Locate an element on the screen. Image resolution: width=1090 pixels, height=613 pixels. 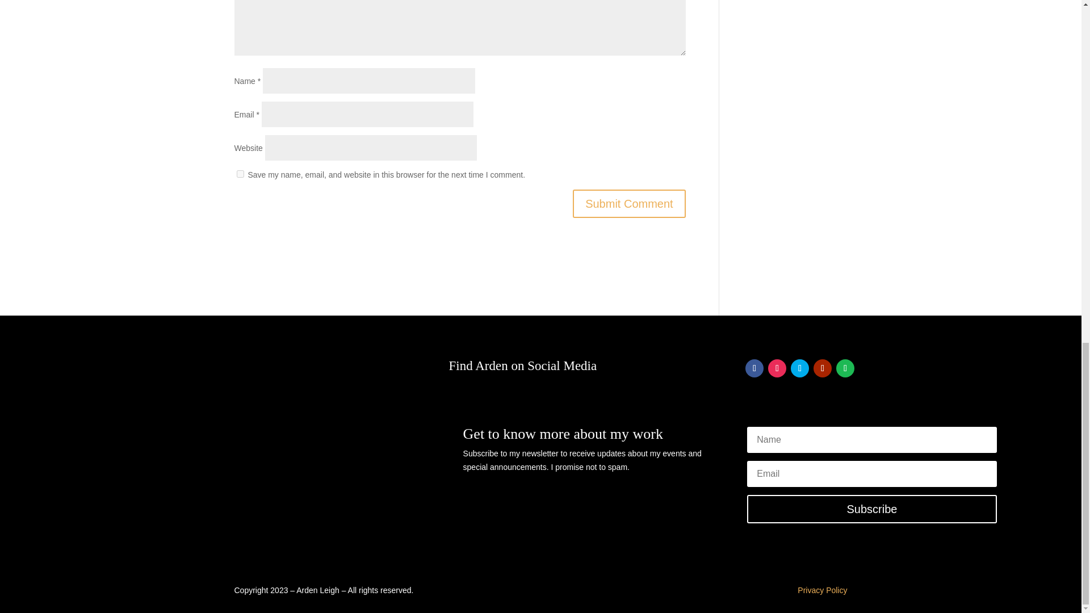
Follow on Facebook is located at coordinates (754, 368).